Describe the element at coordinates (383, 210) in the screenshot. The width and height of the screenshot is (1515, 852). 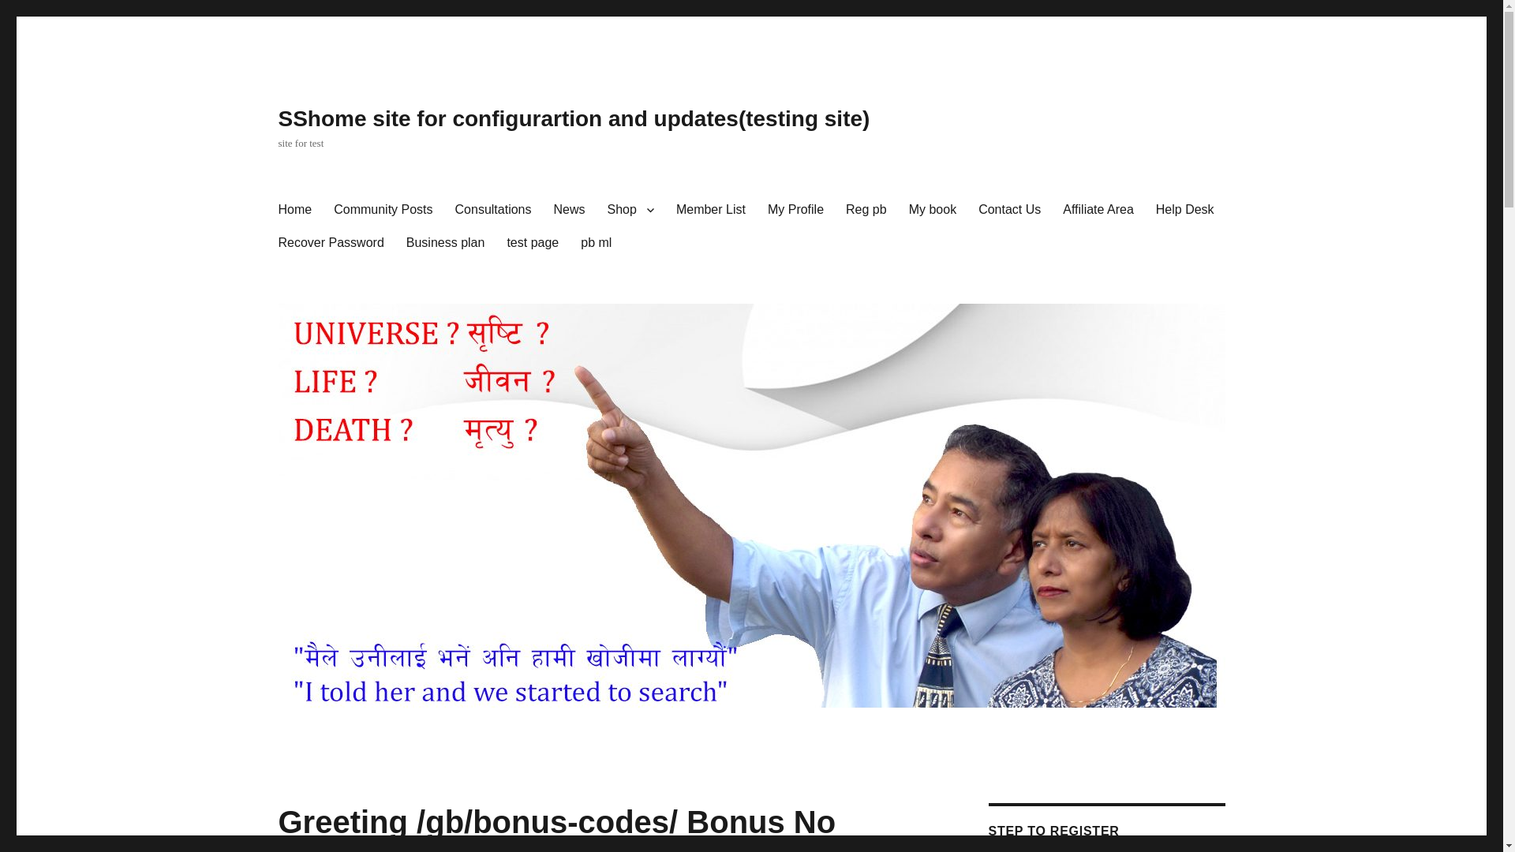
I see `Community Posts` at that location.